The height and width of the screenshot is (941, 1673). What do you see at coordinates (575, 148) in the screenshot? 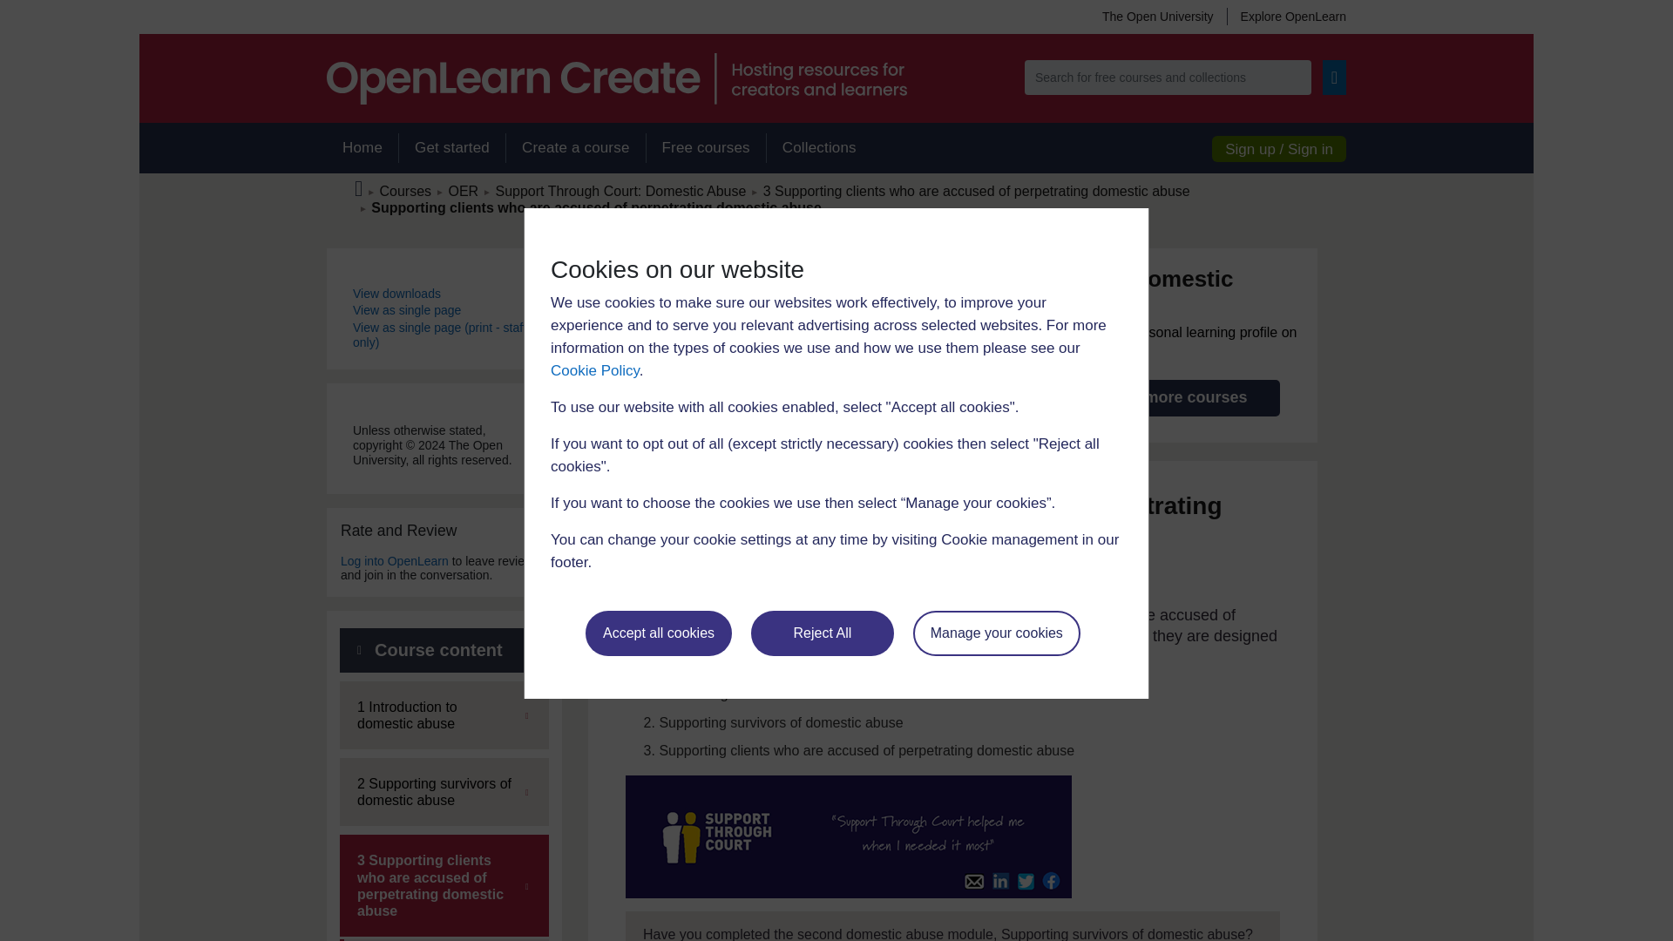
I see `Create a course` at bounding box center [575, 148].